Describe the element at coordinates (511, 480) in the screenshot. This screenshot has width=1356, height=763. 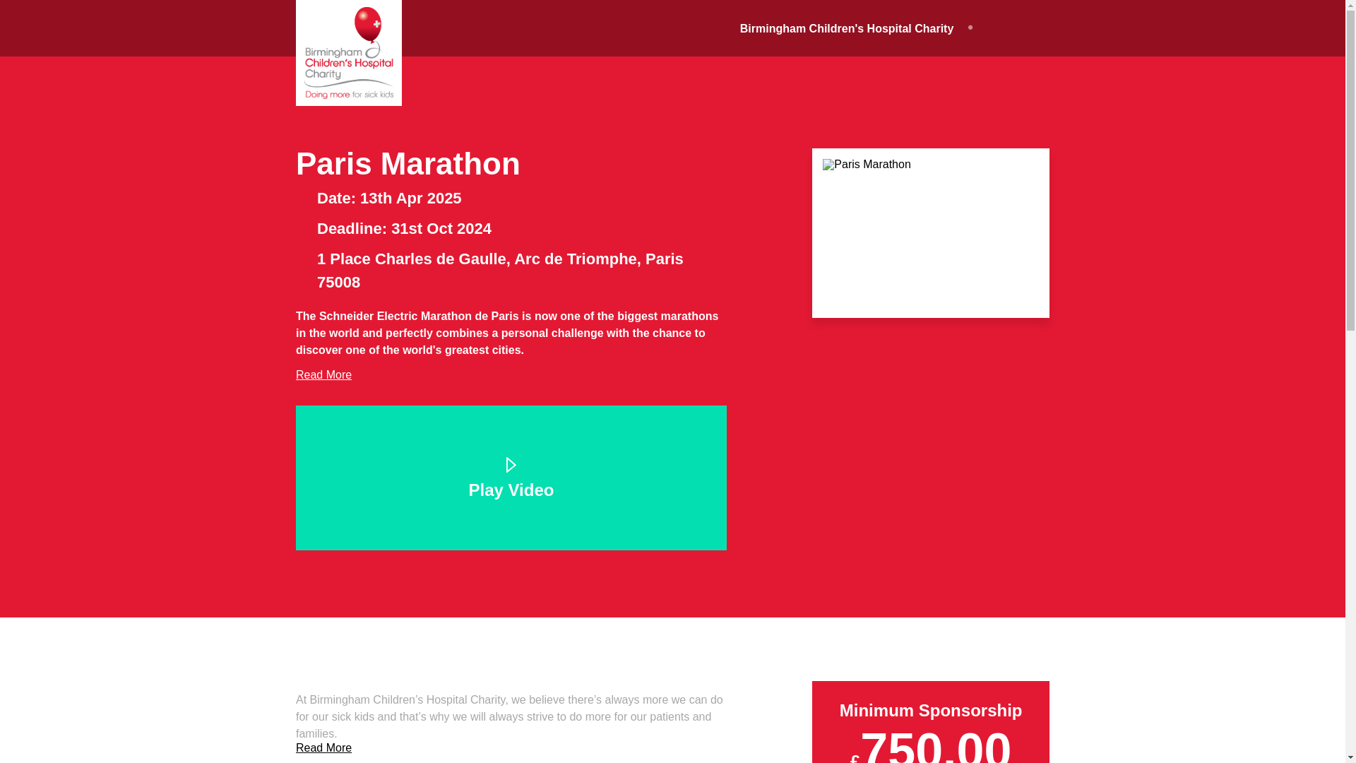
I see `Play Video` at that location.